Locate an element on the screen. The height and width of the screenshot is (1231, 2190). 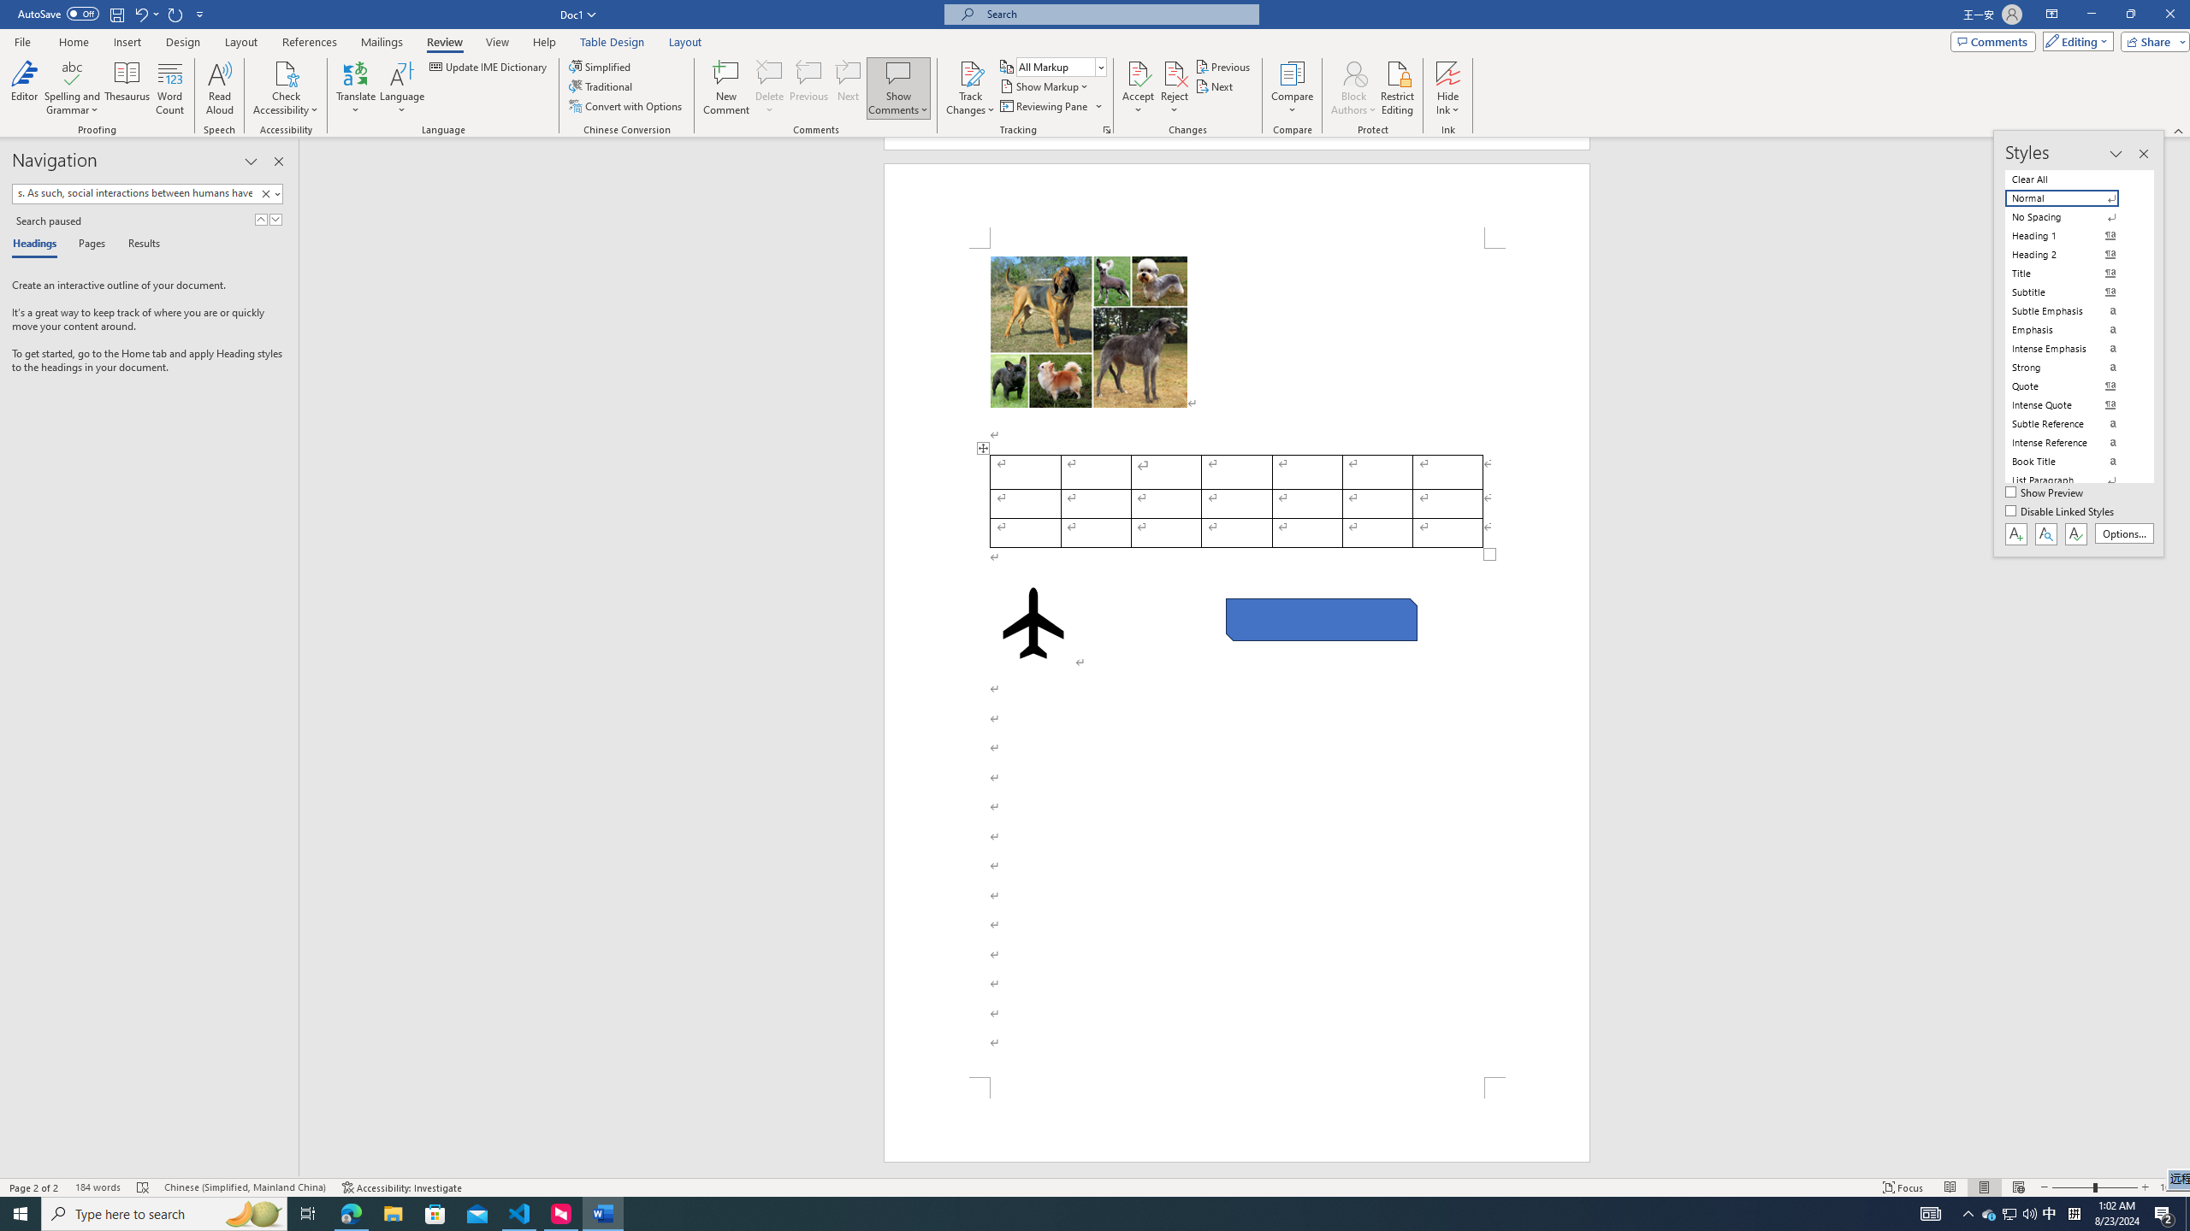
Read Aloud is located at coordinates (220, 88).